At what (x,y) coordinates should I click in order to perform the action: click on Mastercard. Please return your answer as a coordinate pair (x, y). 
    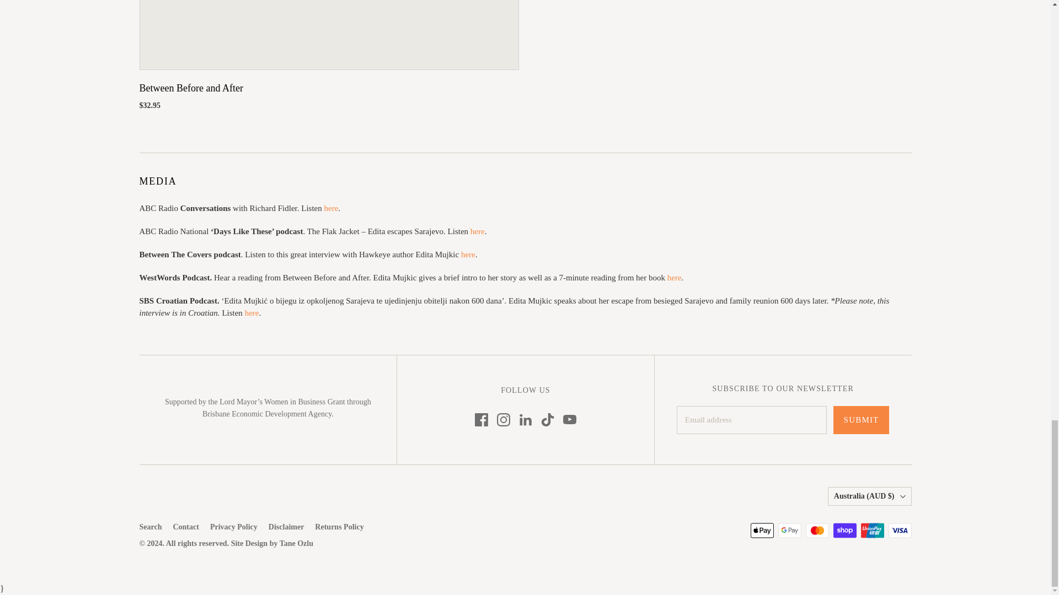
    Looking at the image, I should click on (816, 530).